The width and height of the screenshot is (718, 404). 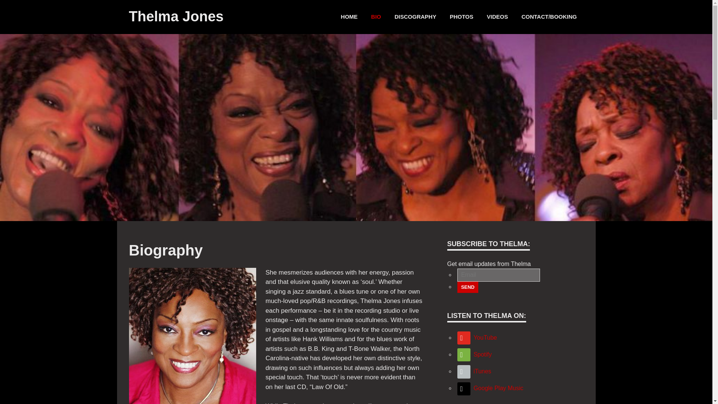 What do you see at coordinates (349, 17) in the screenshot?
I see `HOME` at bounding box center [349, 17].